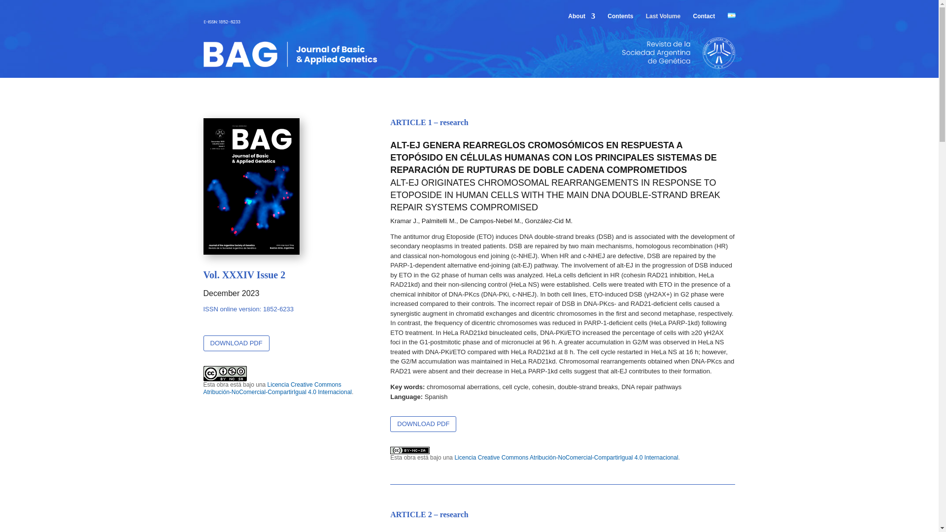  Describe the element at coordinates (236, 343) in the screenshot. I see `DOWNLOAD PDF` at that location.